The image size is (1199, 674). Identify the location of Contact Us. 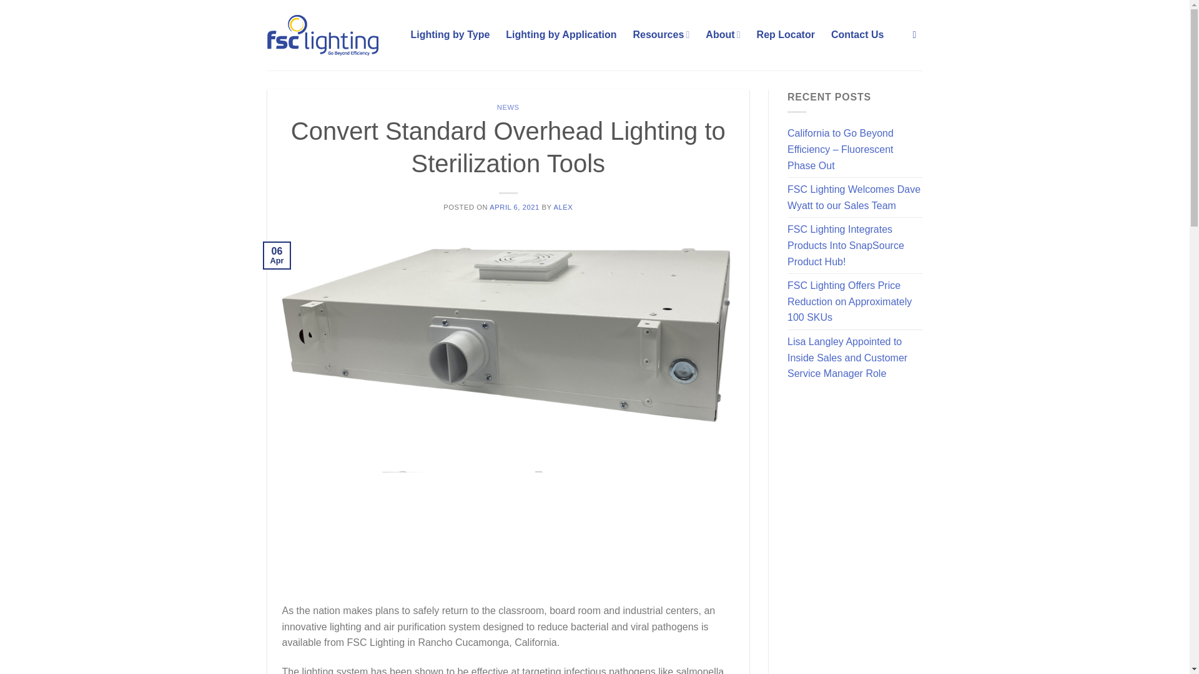
(857, 35).